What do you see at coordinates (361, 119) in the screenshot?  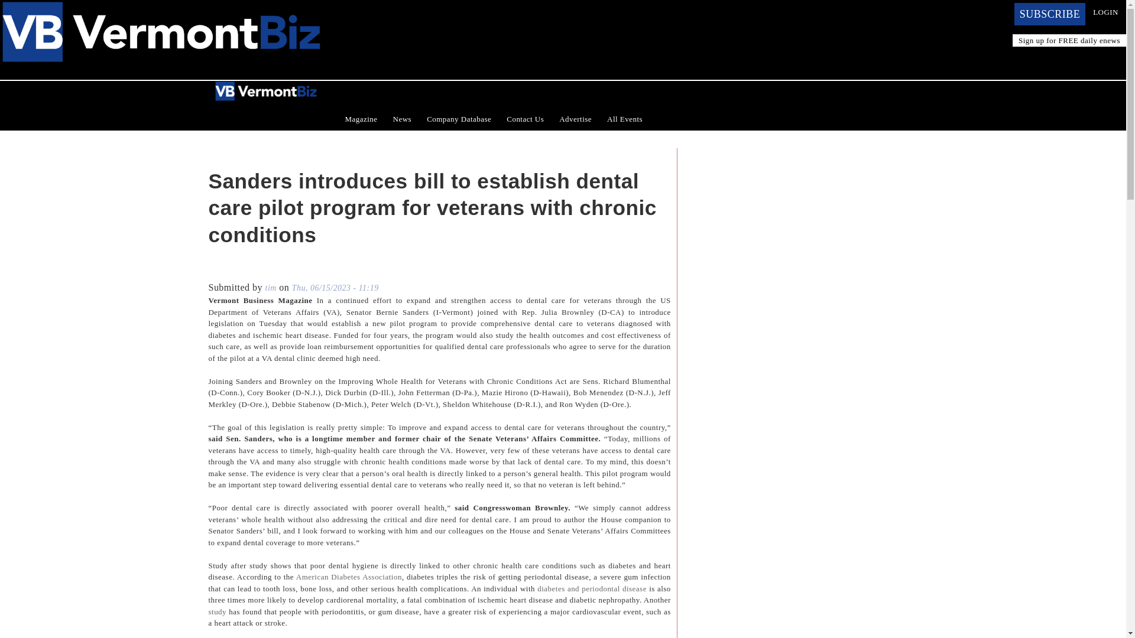 I see `Magazine` at bounding box center [361, 119].